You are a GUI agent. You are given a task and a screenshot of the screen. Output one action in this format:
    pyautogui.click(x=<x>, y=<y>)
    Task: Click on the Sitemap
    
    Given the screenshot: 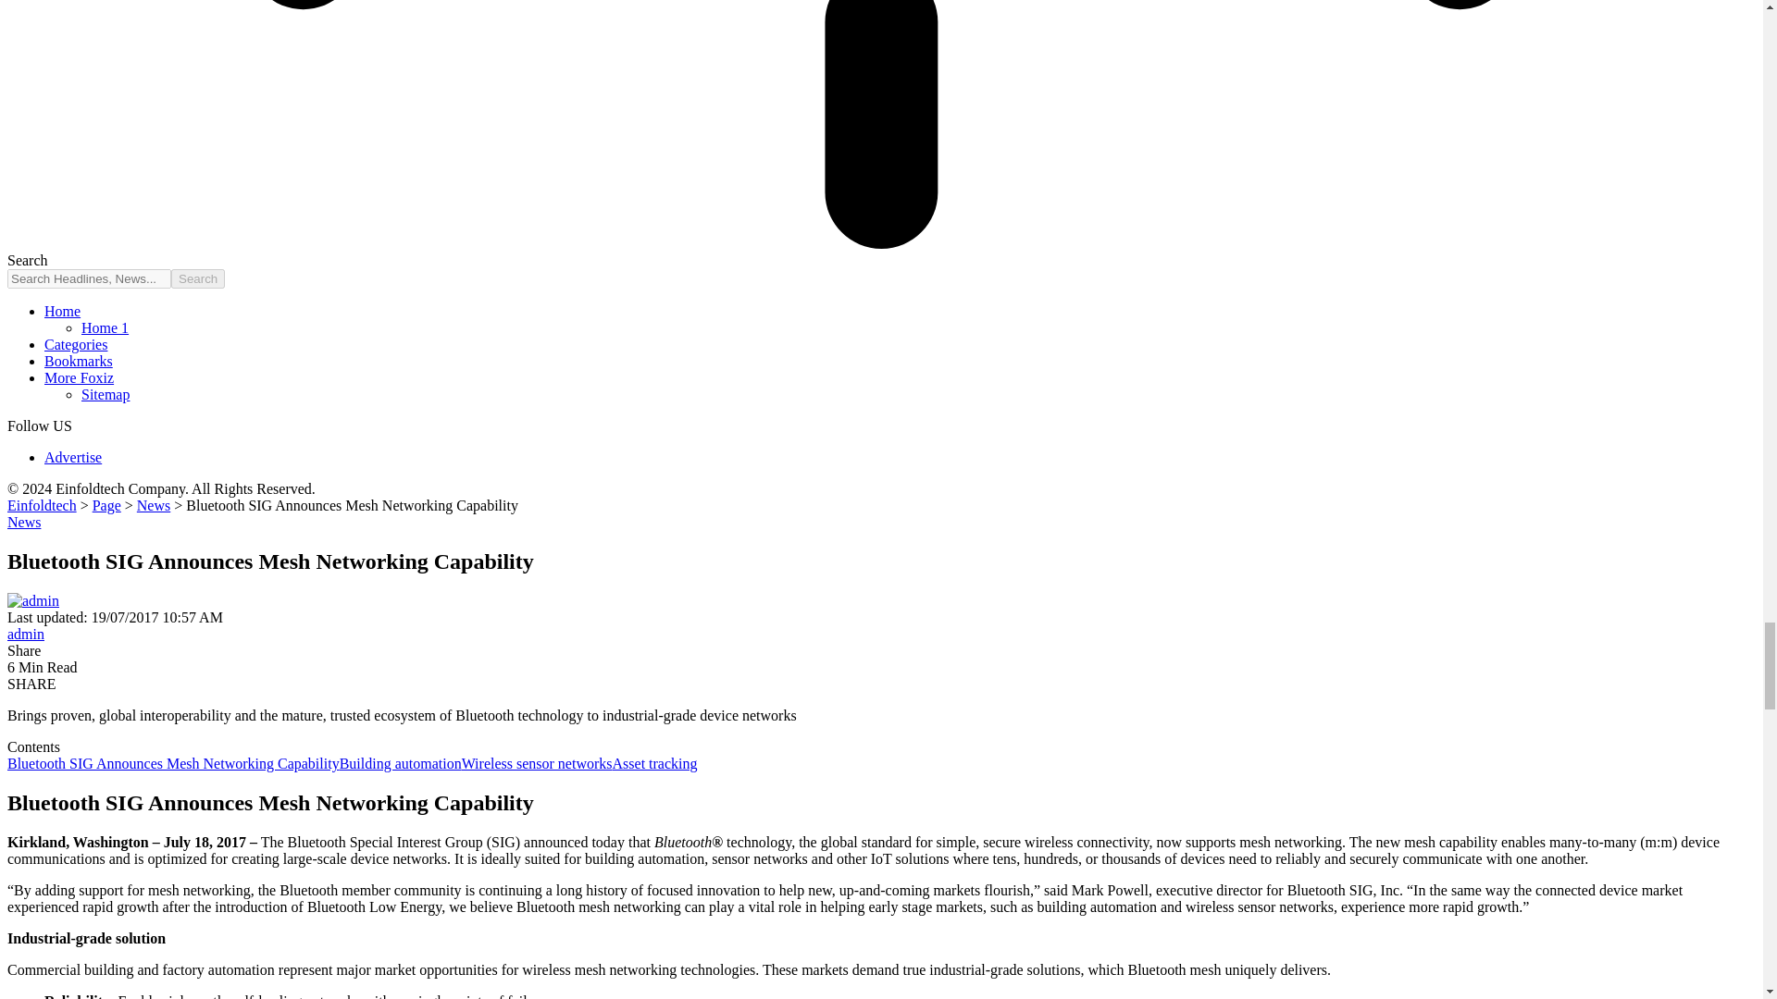 What is the action you would take?
    pyautogui.click(x=106, y=394)
    